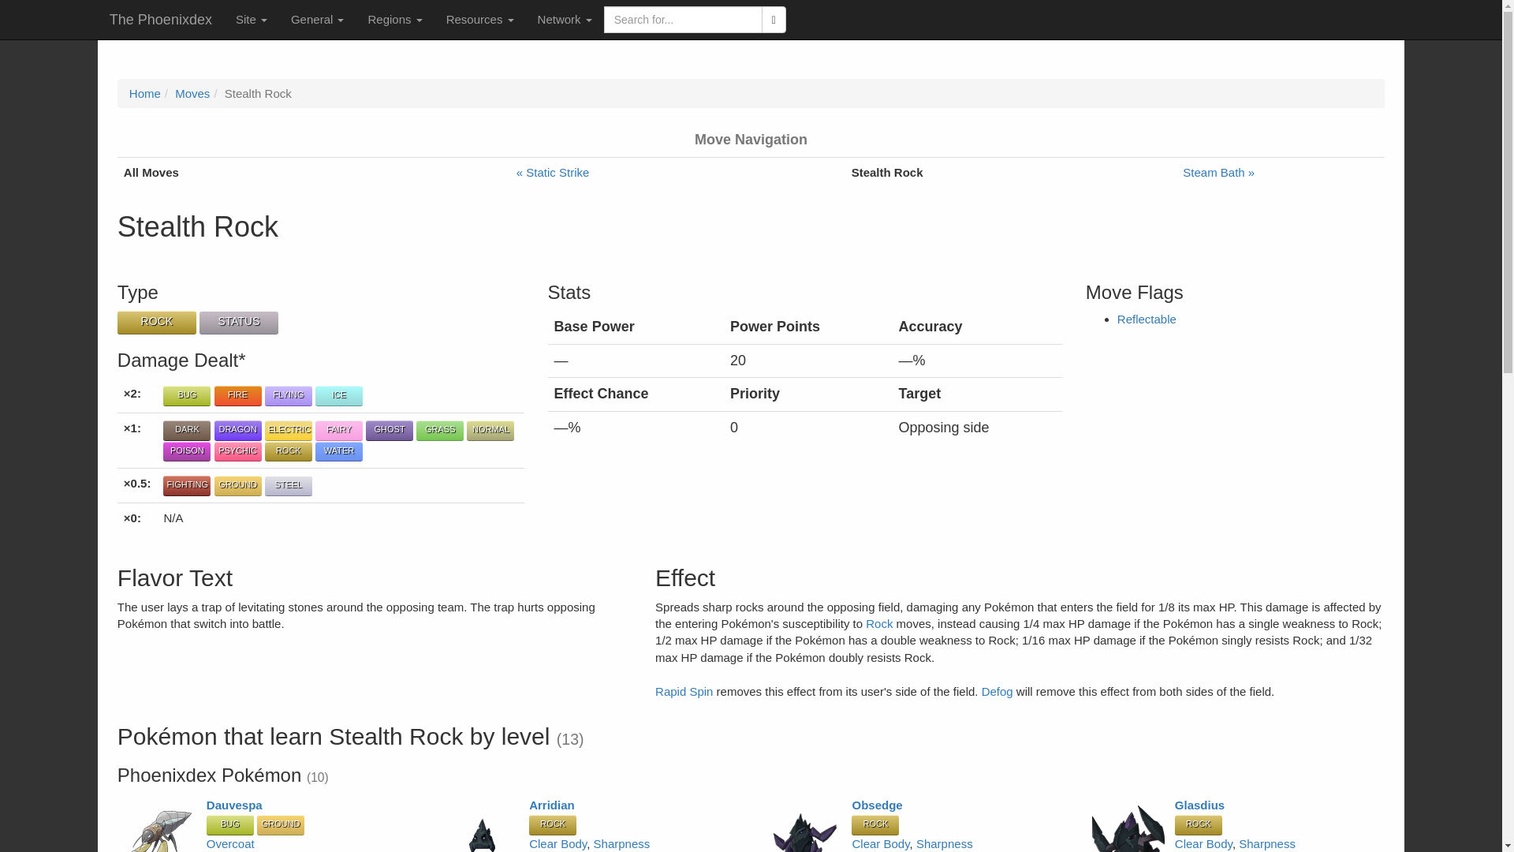 The image size is (1514, 852). What do you see at coordinates (394, 19) in the screenshot?
I see `Regions` at bounding box center [394, 19].